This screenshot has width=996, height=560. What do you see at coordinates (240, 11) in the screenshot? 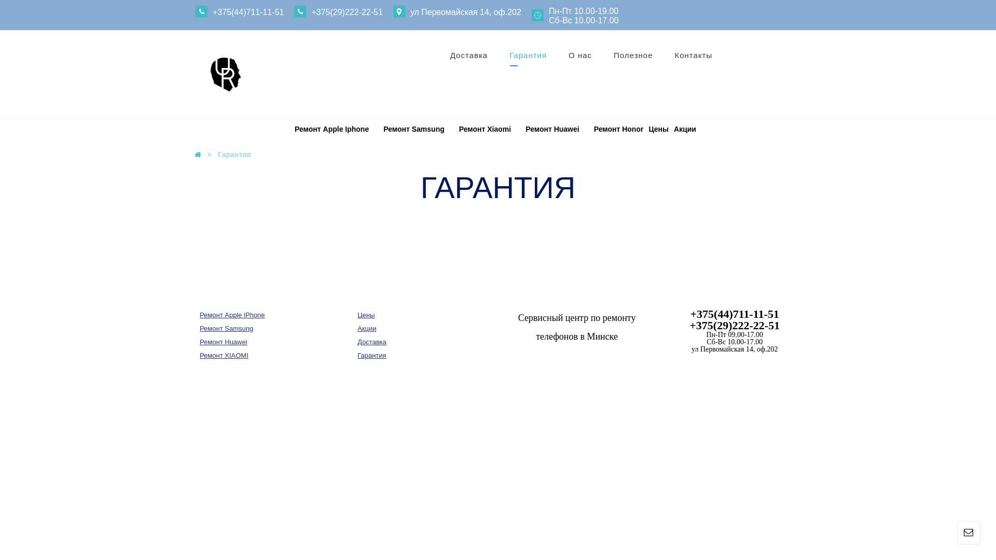
I see `+375(44)711-11-51` at bounding box center [240, 11].